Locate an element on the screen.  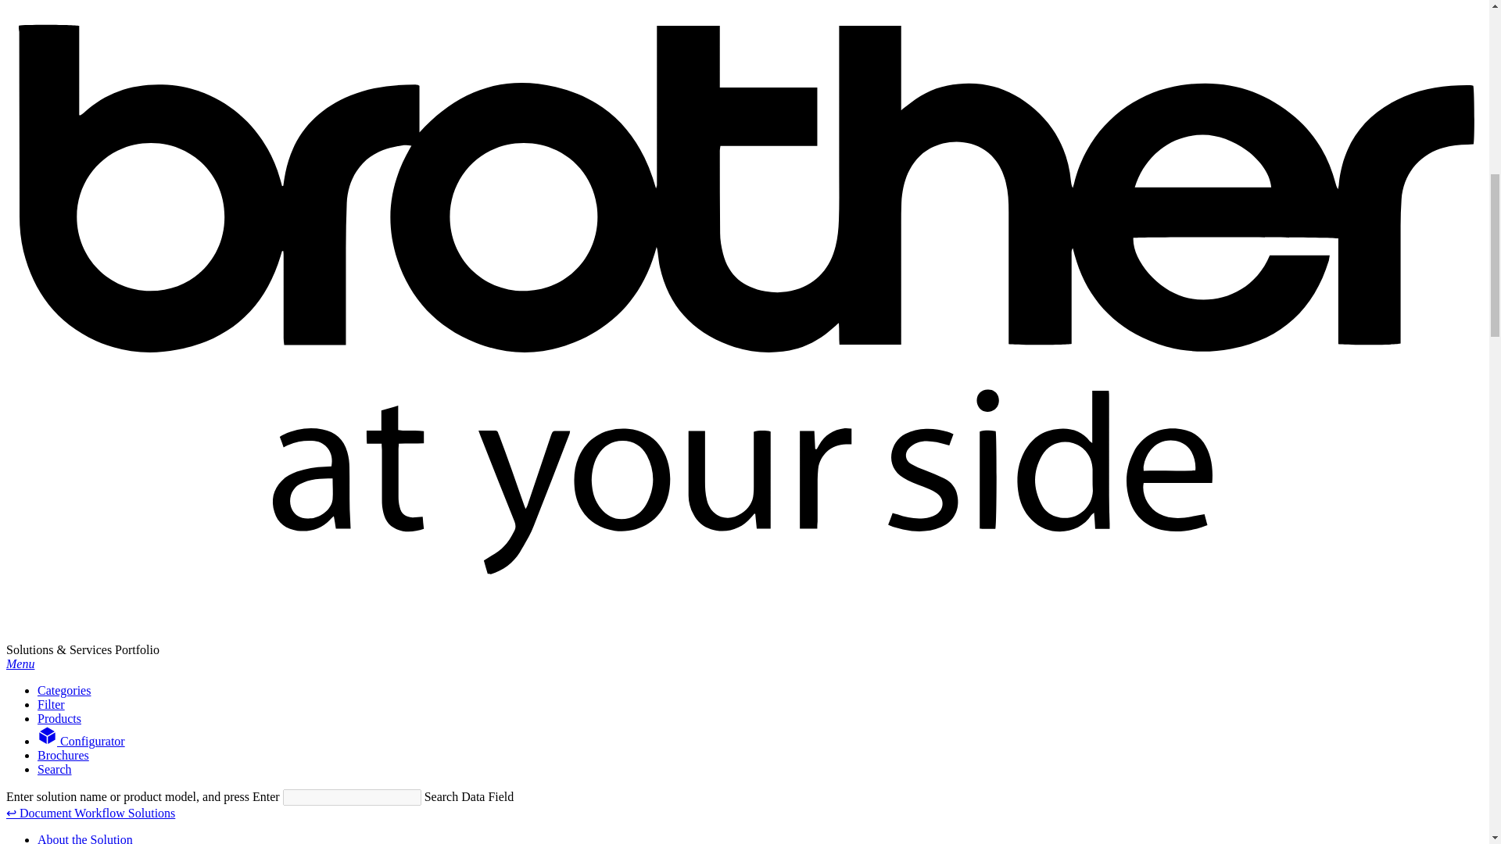
Menu is located at coordinates (20, 663).